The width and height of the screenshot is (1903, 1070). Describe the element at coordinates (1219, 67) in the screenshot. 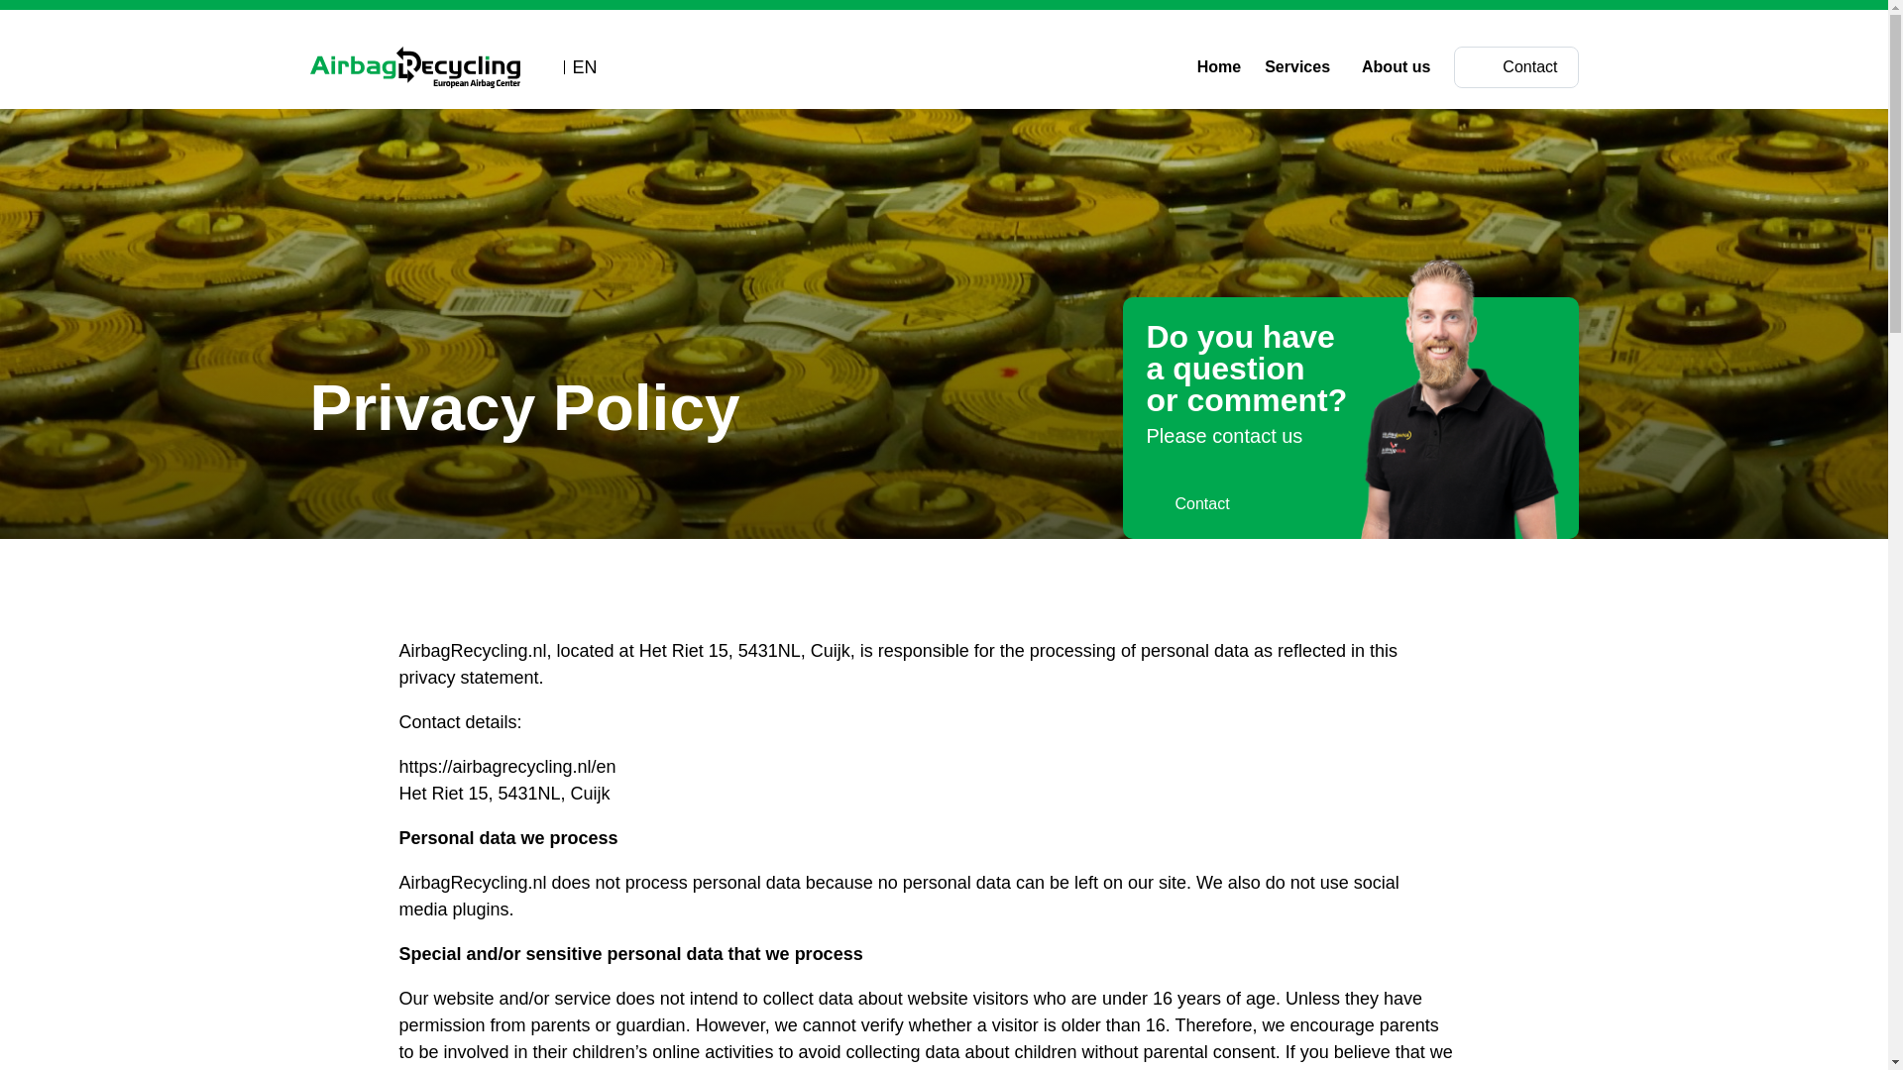

I see `Home` at that location.